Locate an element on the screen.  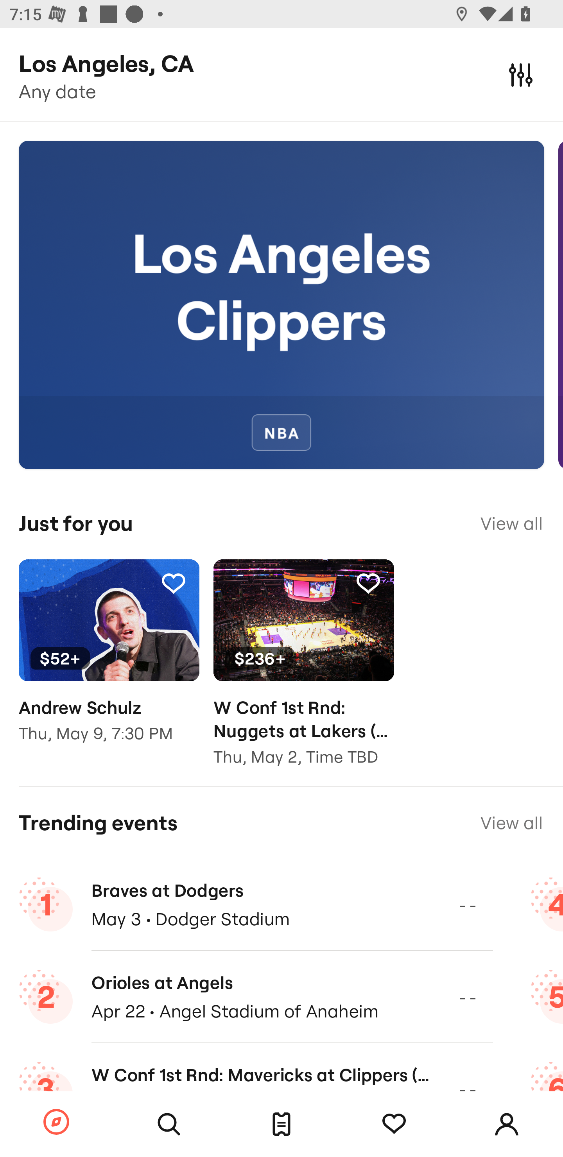
Tickets is located at coordinates (281, 1124).